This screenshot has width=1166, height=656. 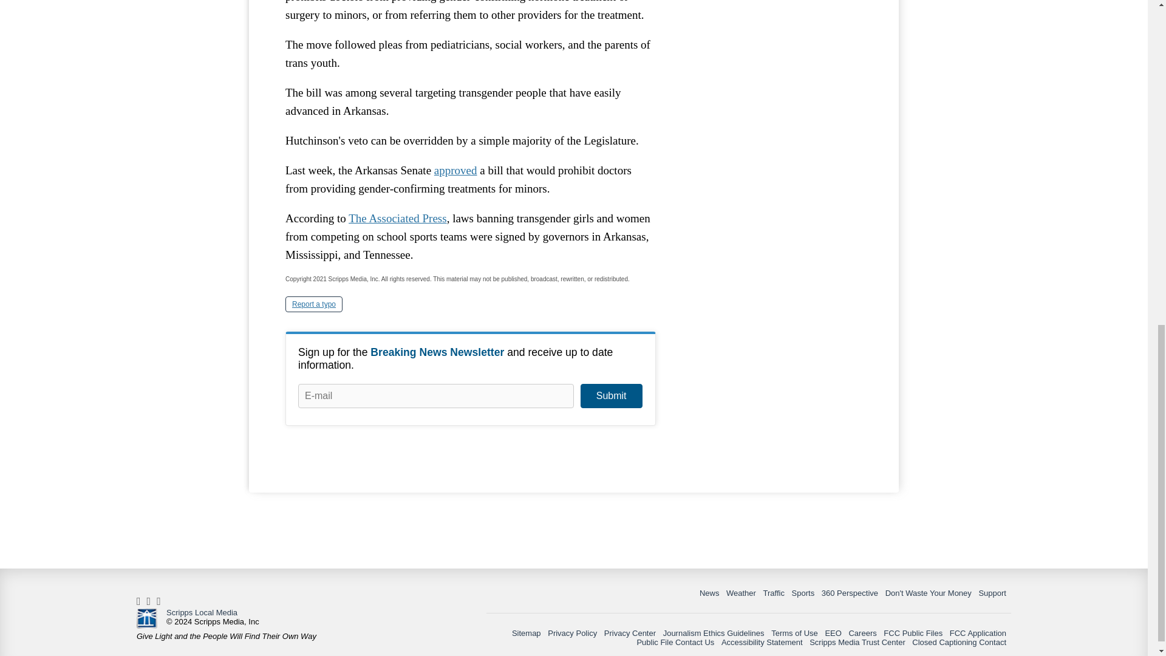 I want to click on Submit, so click(x=611, y=395).